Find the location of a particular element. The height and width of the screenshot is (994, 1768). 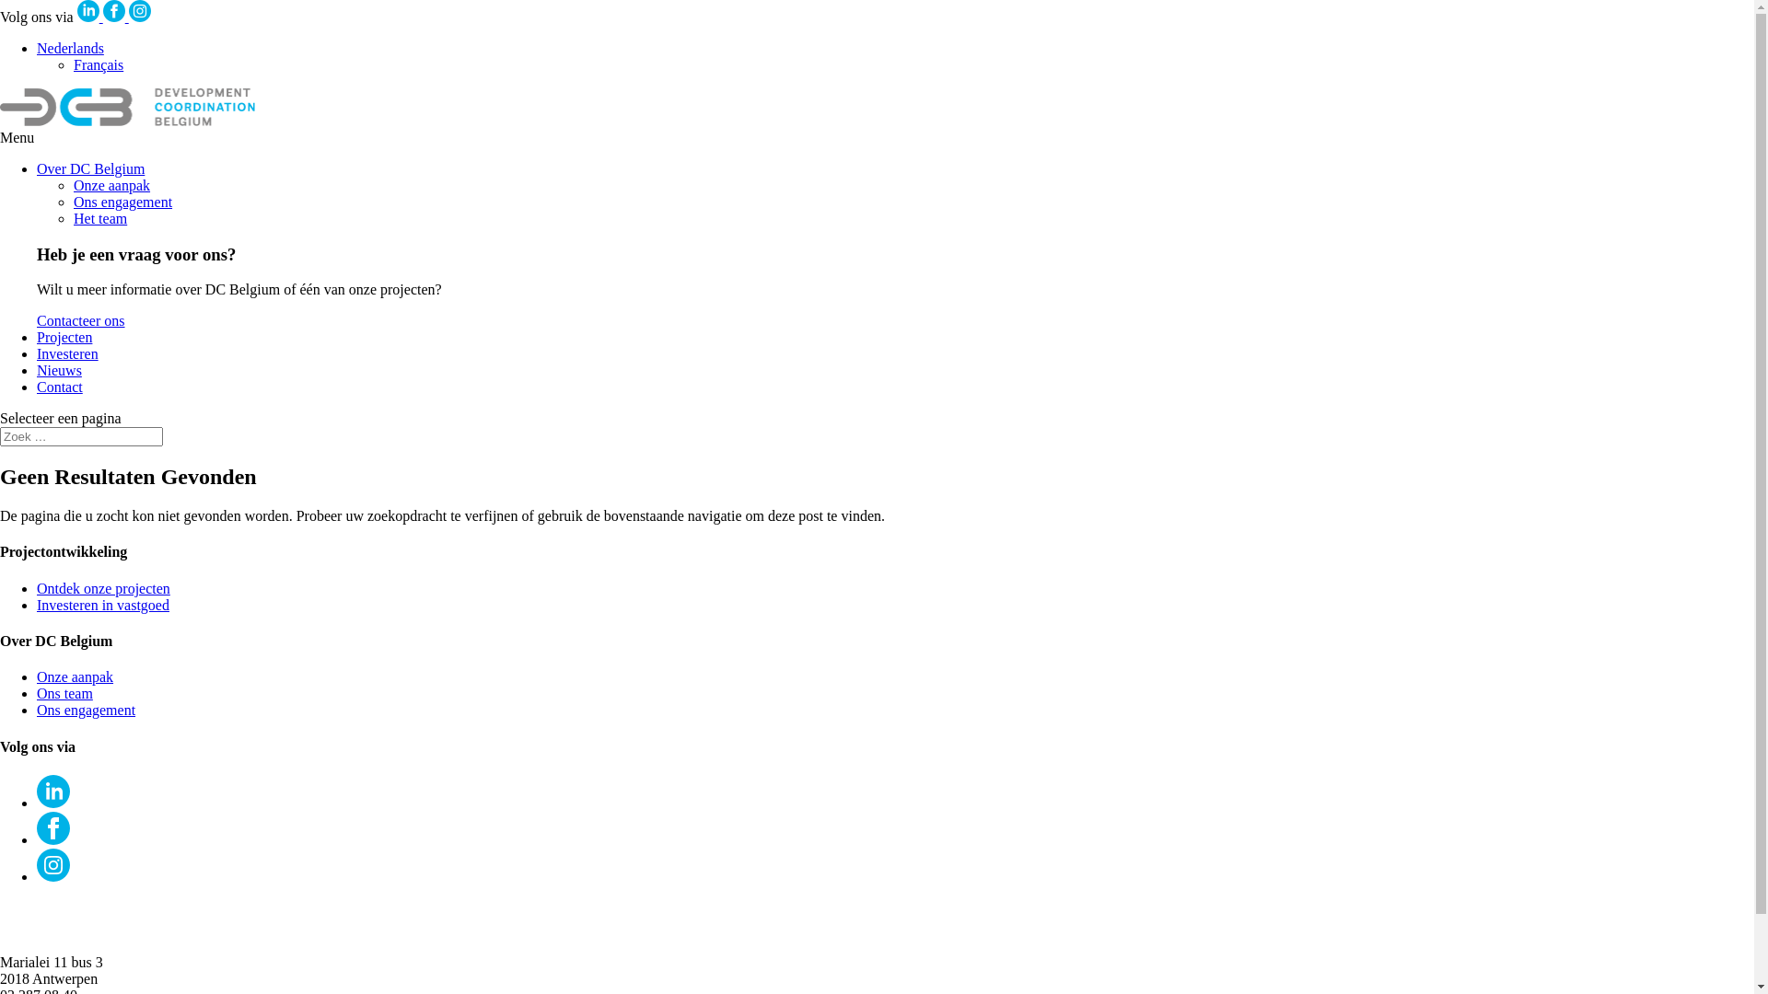

Contact is located at coordinates (60, 387).